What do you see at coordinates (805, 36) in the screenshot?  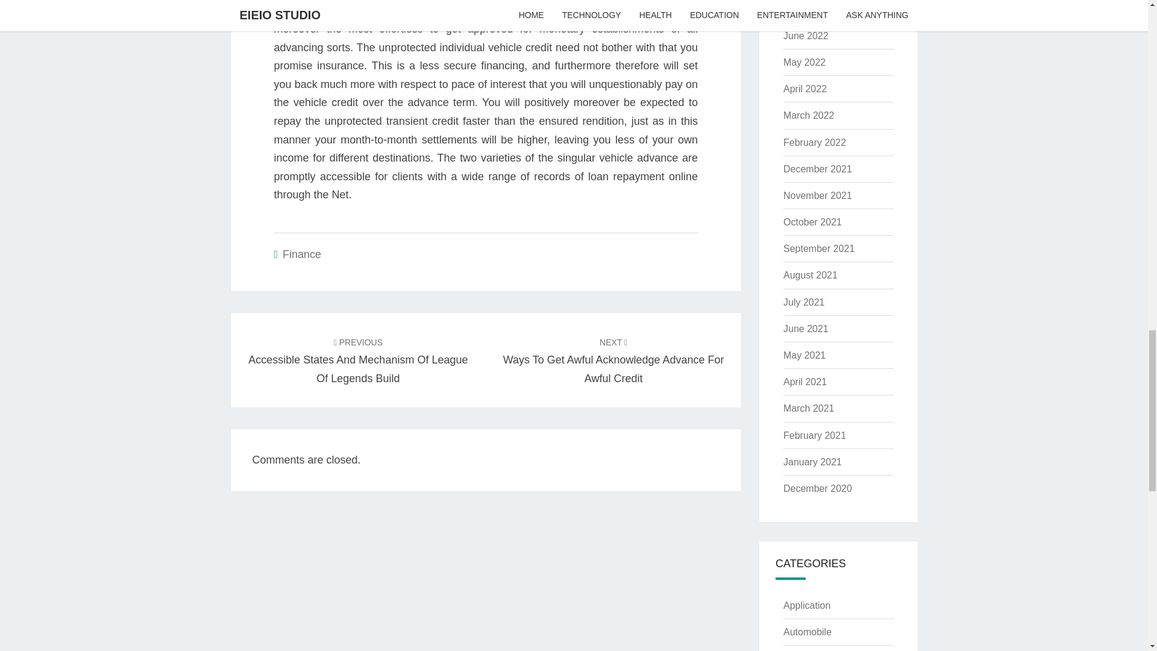 I see `December 2021` at bounding box center [805, 36].